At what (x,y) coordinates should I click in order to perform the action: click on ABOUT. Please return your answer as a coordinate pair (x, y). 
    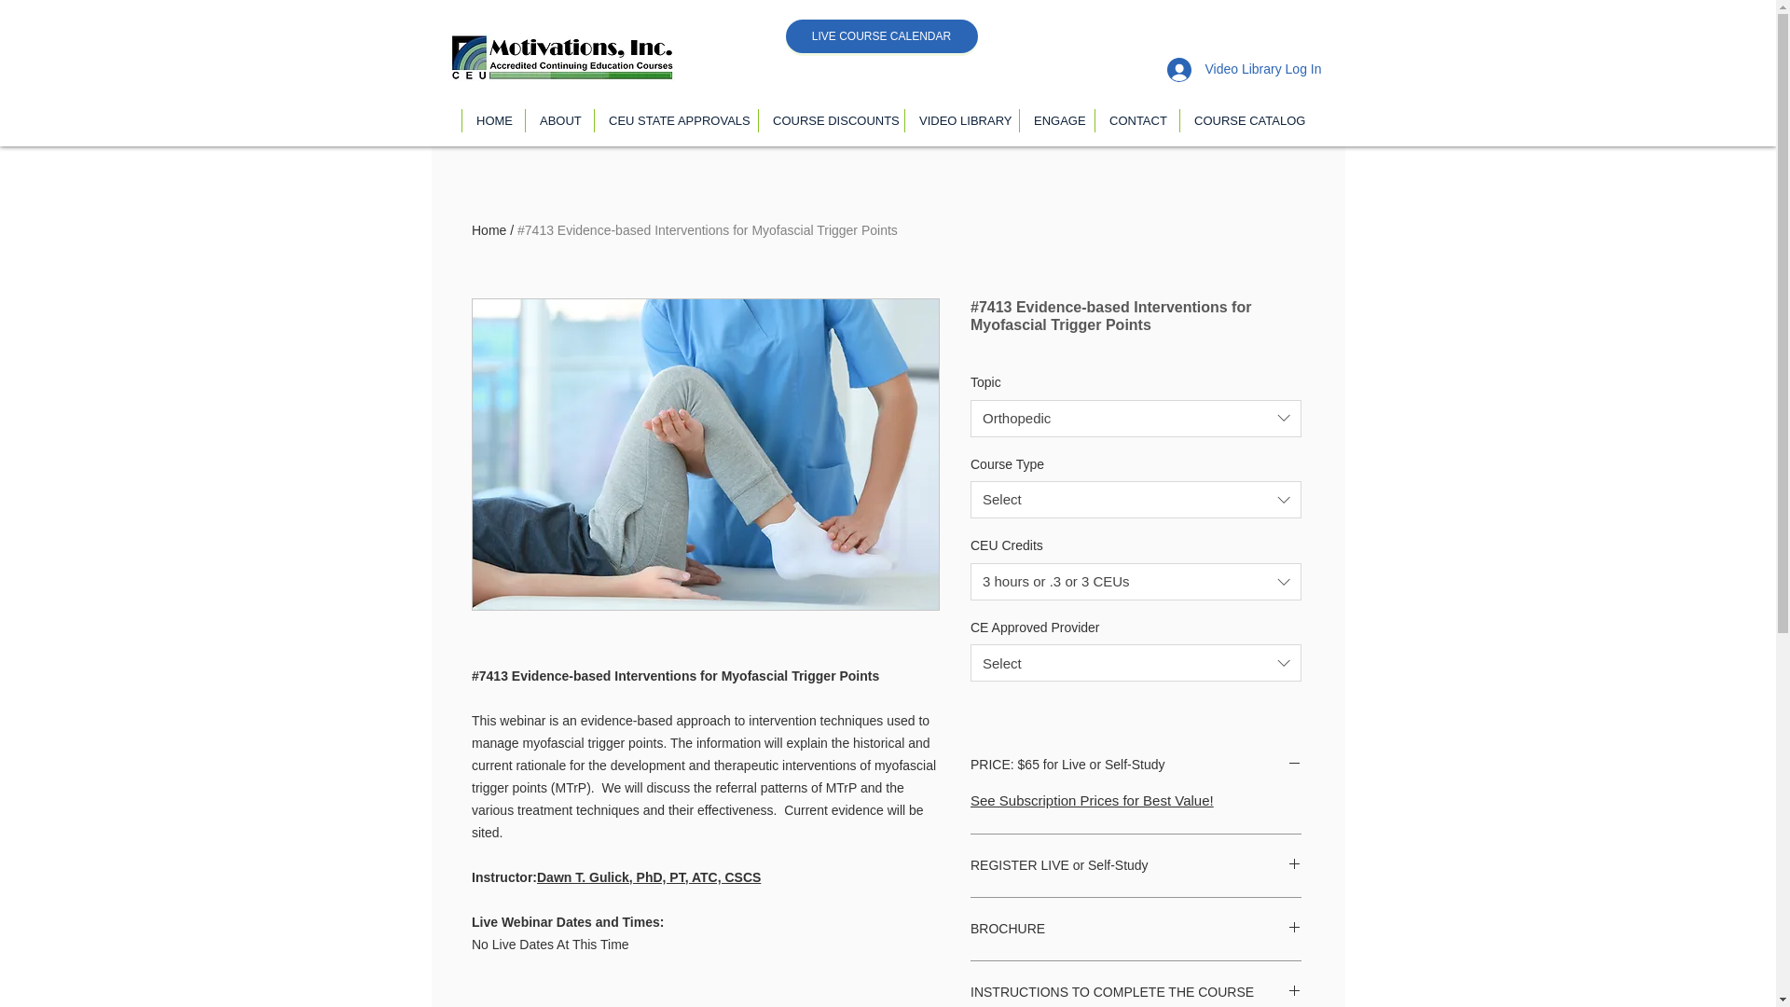
    Looking at the image, I should click on (559, 119).